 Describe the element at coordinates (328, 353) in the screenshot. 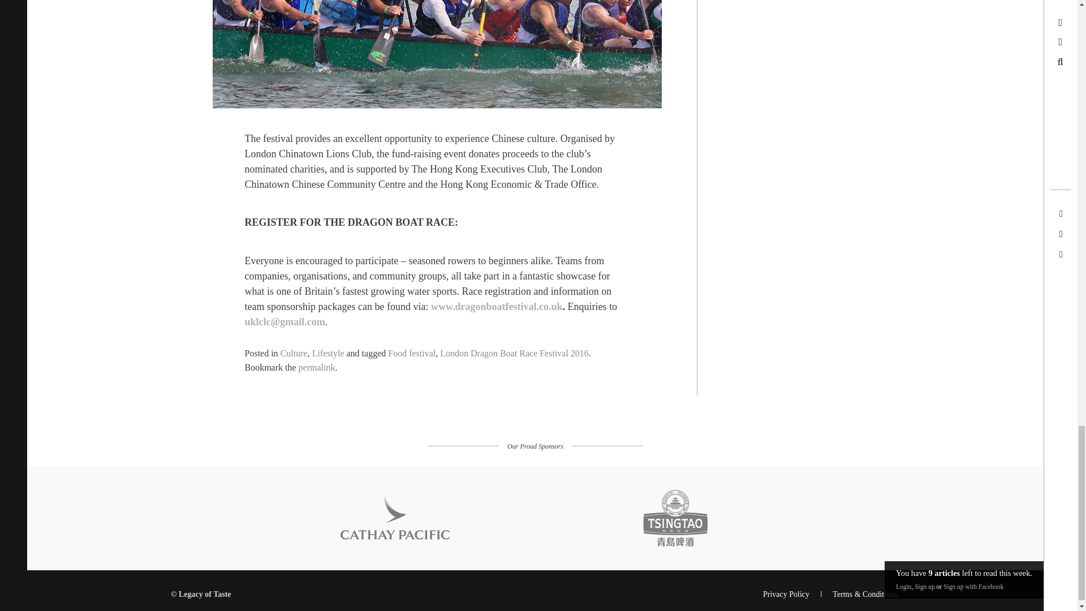

I see `Lifestyle` at that location.